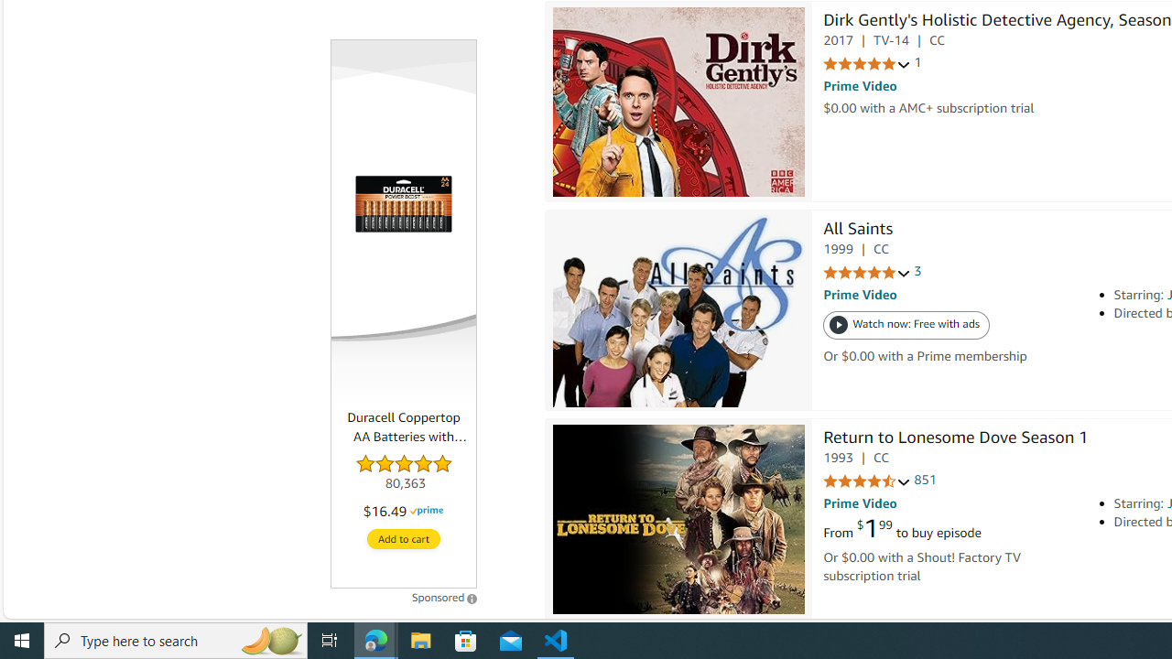  Describe the element at coordinates (678, 103) in the screenshot. I see `Dirk Gently's Holistic Detective Agency, Season 2` at that location.